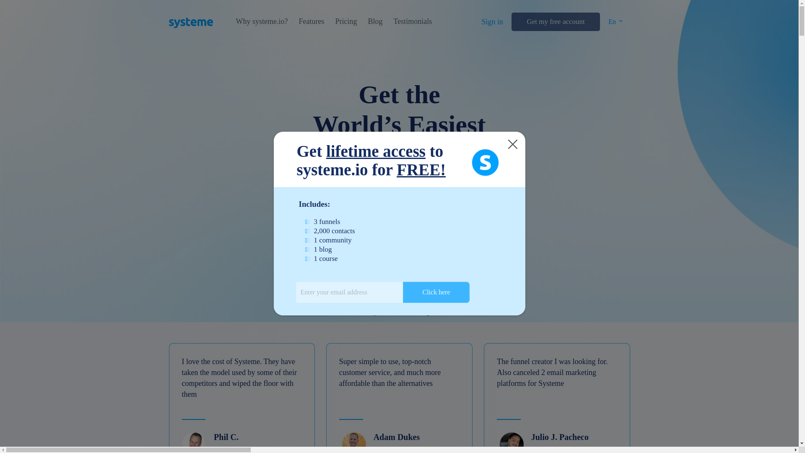 The height and width of the screenshot is (453, 805). Describe the element at coordinates (375, 21) in the screenshot. I see `Blog` at that location.